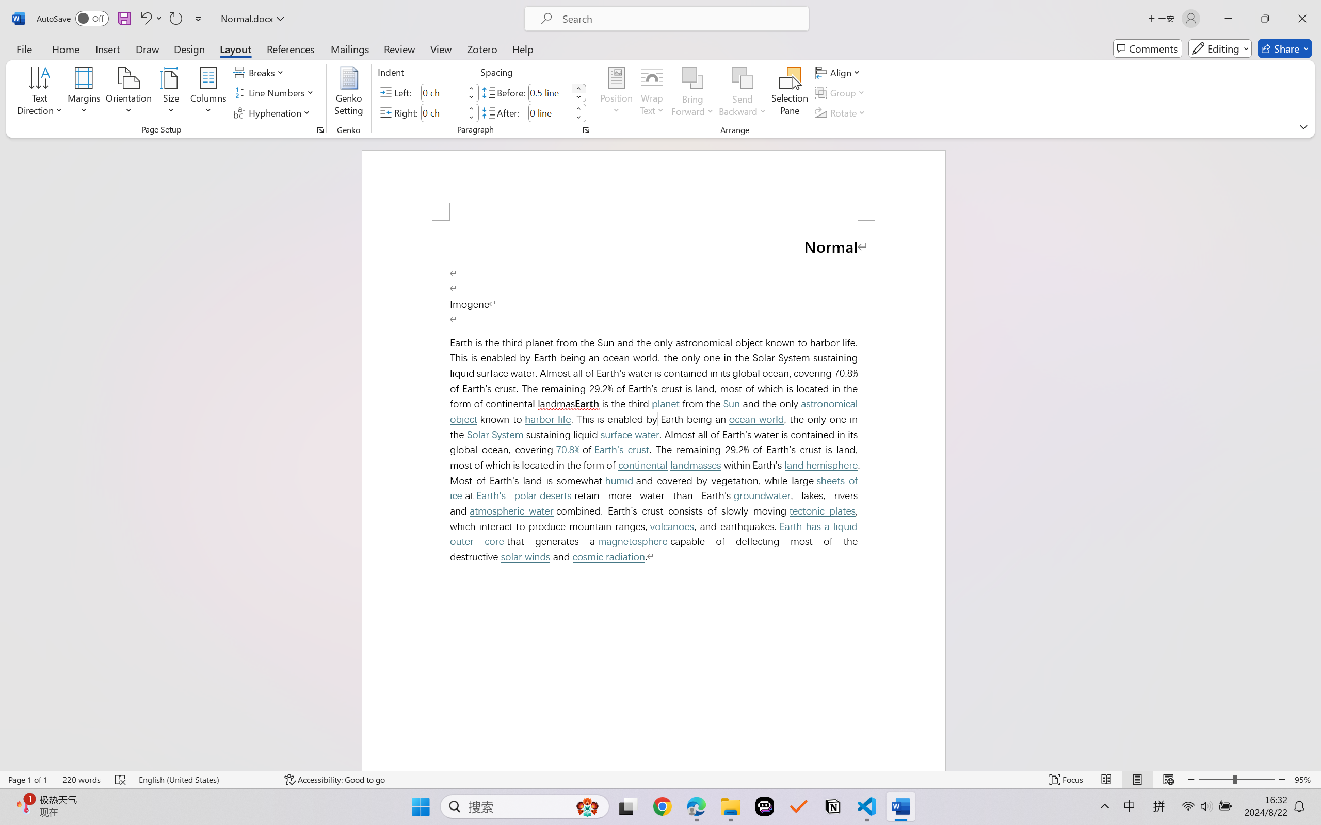 This screenshot has width=1321, height=825. What do you see at coordinates (633, 541) in the screenshot?
I see `magnetosphere` at bounding box center [633, 541].